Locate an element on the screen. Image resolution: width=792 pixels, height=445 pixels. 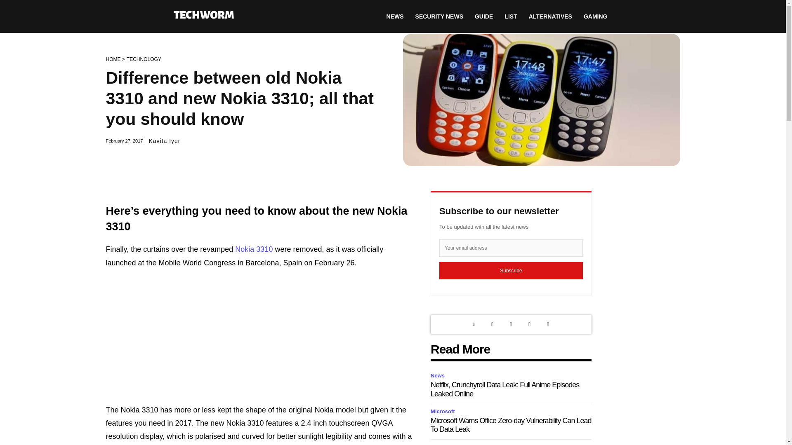
Linkedin is located at coordinates (474, 324).